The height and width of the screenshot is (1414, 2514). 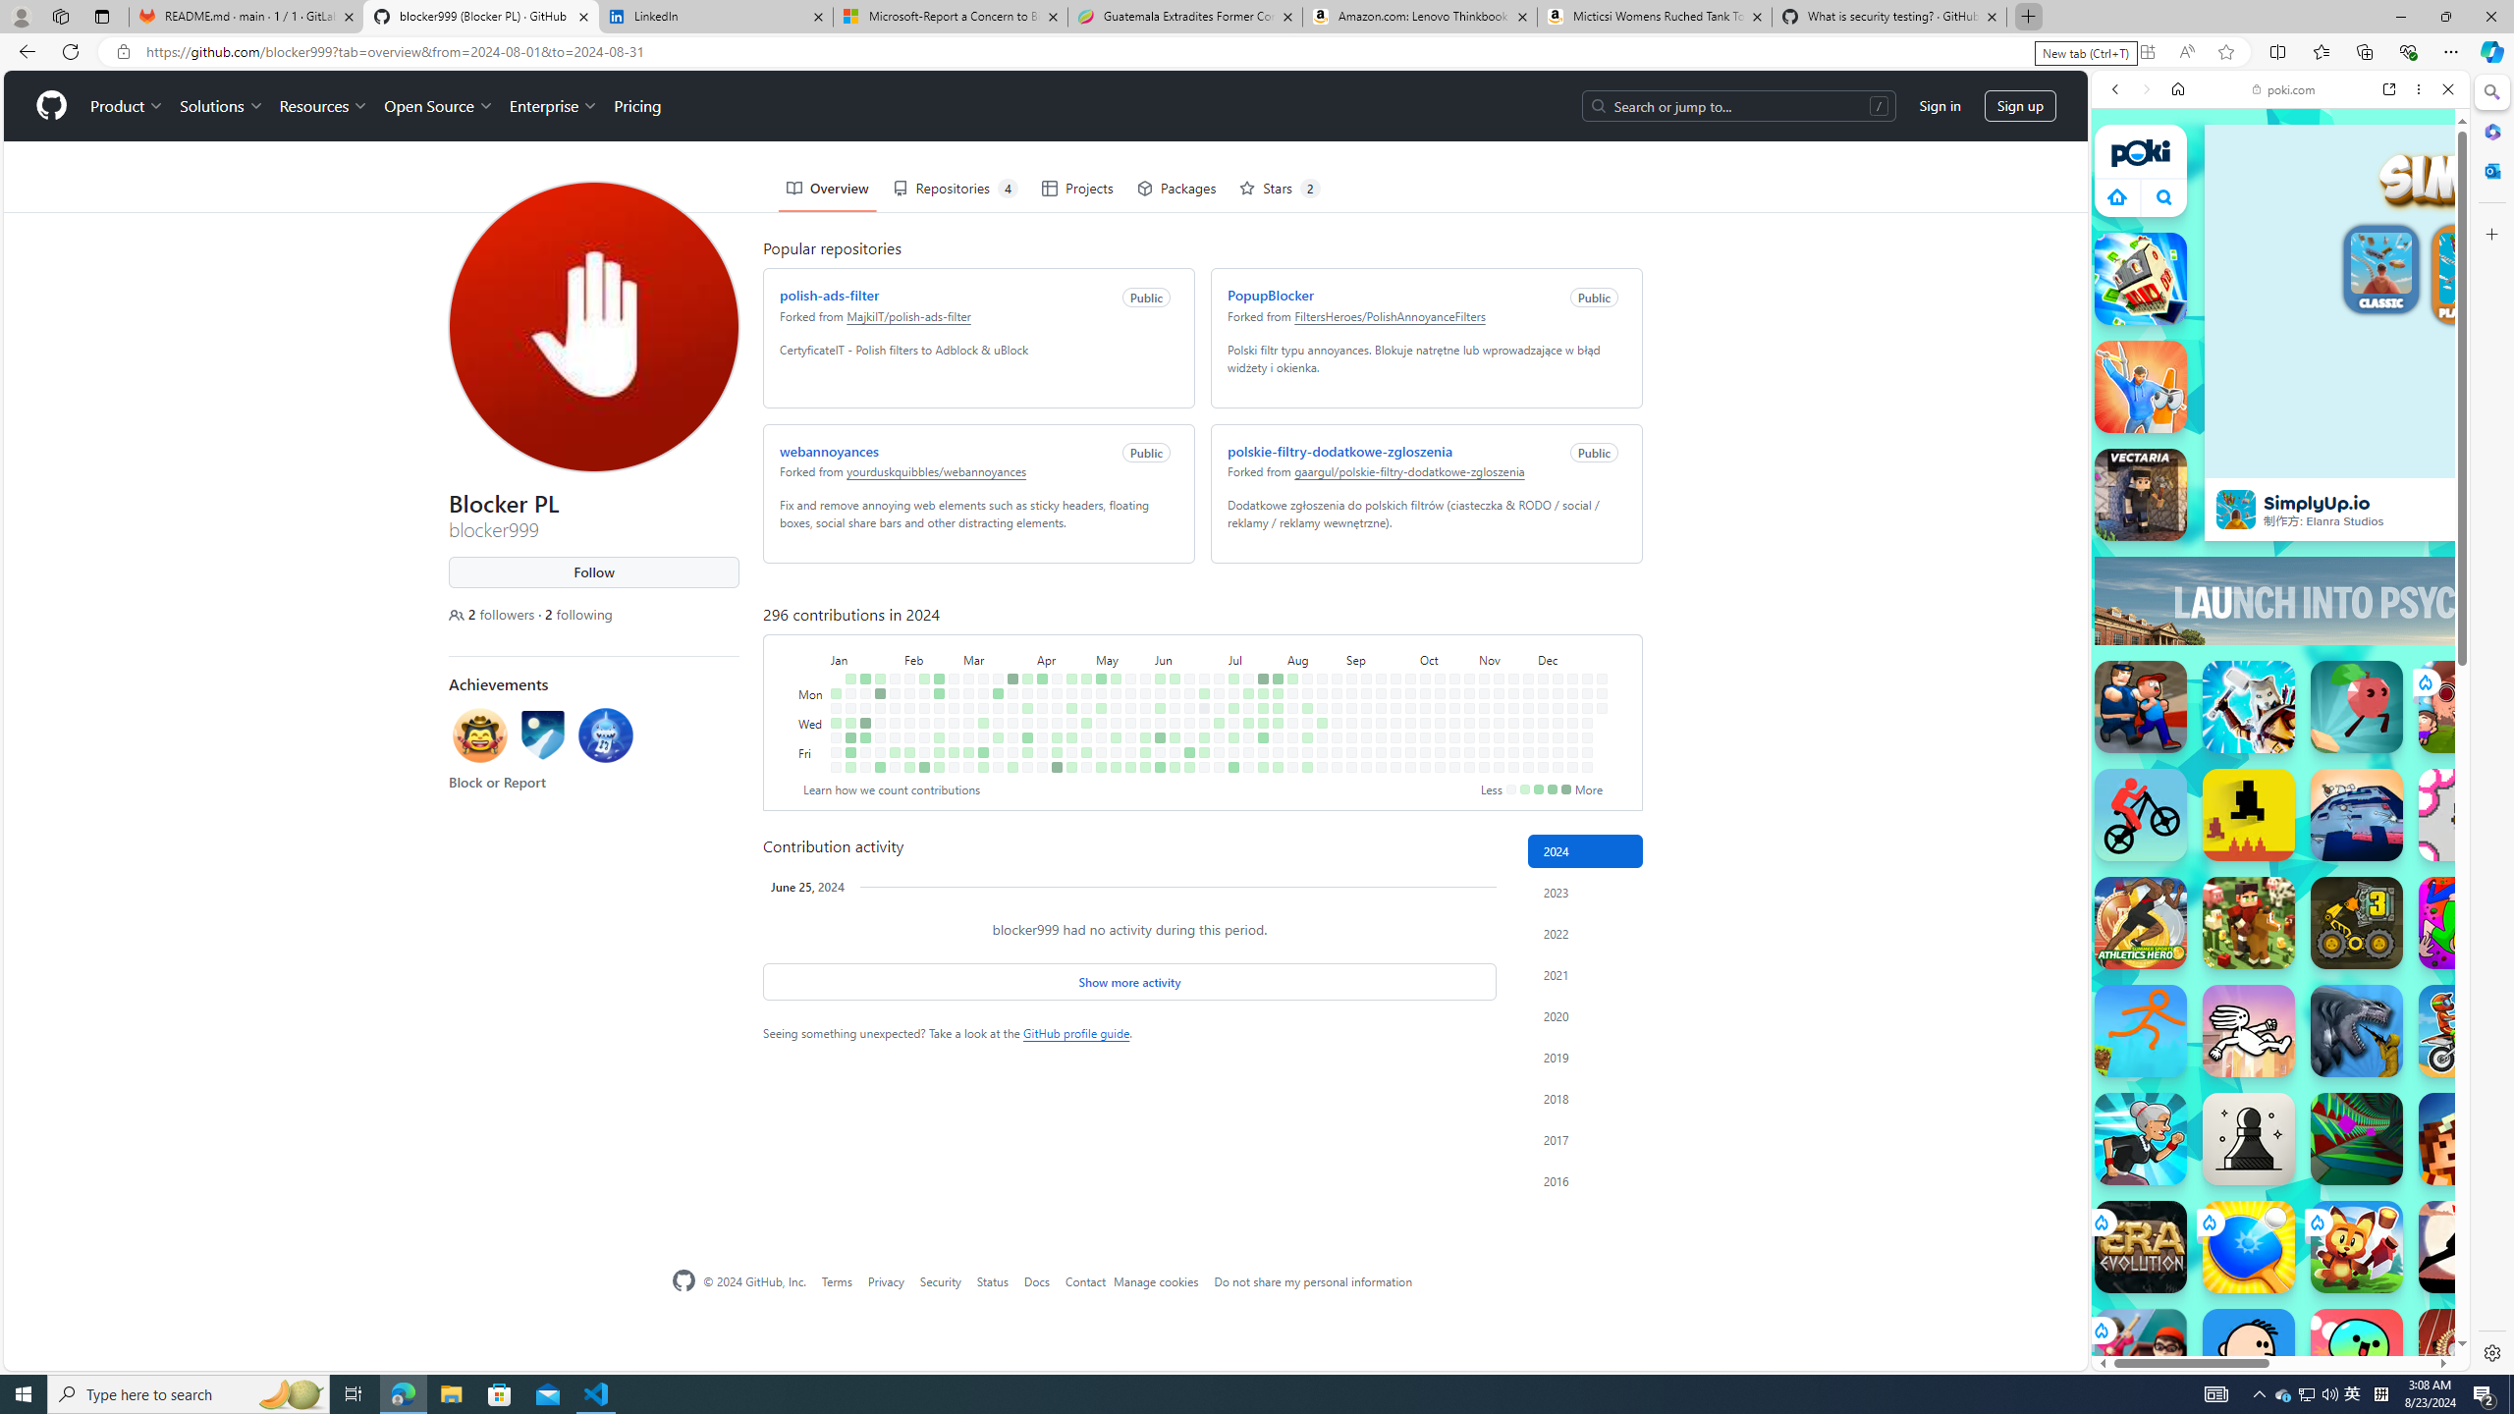 I want to click on Tuesday, so click(x=813, y=708).